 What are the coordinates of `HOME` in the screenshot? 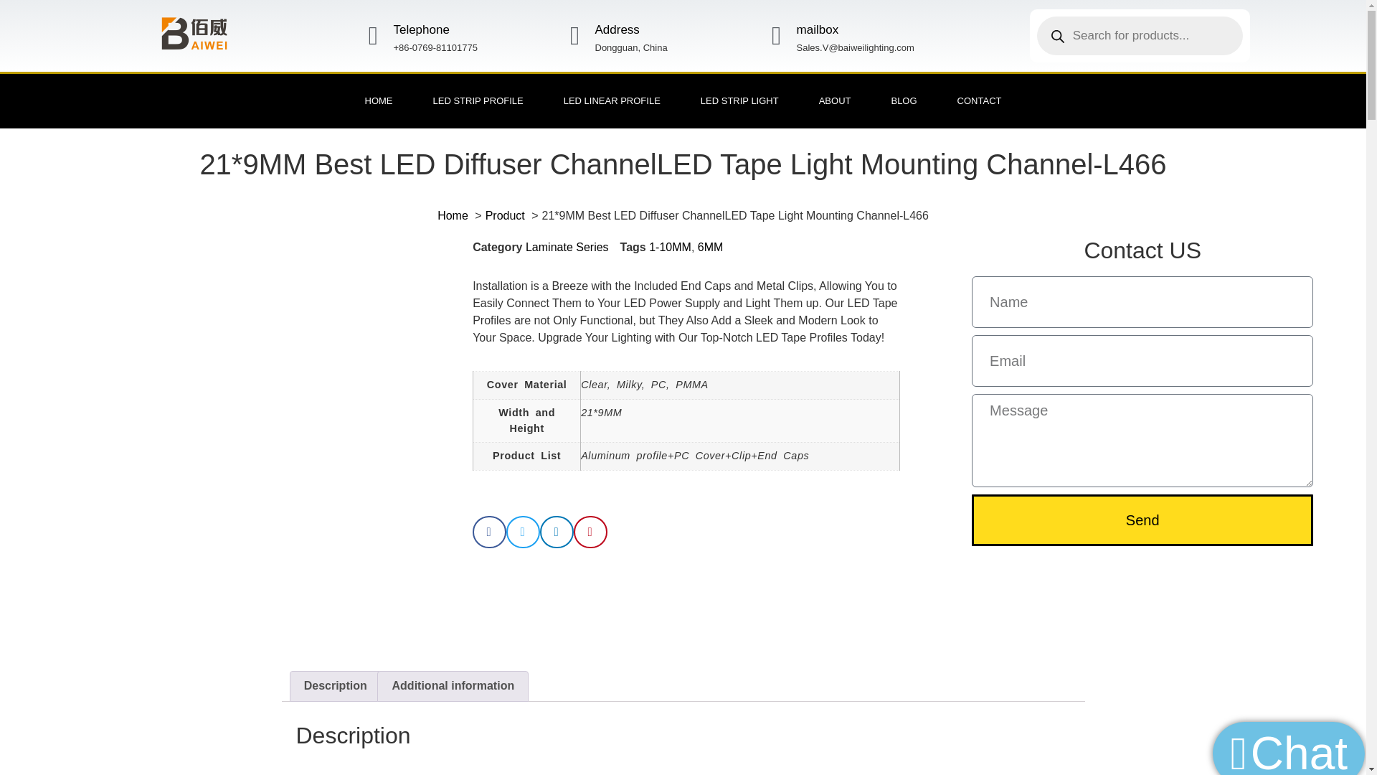 It's located at (379, 100).